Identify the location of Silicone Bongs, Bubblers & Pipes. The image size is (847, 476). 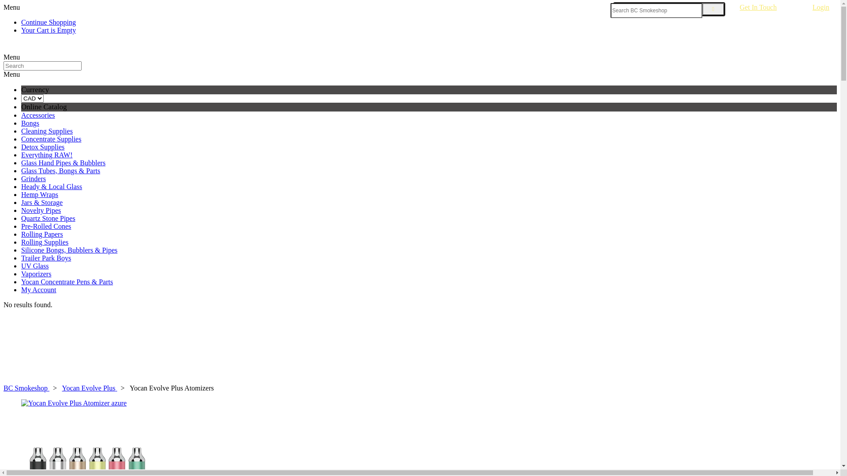
(69, 250).